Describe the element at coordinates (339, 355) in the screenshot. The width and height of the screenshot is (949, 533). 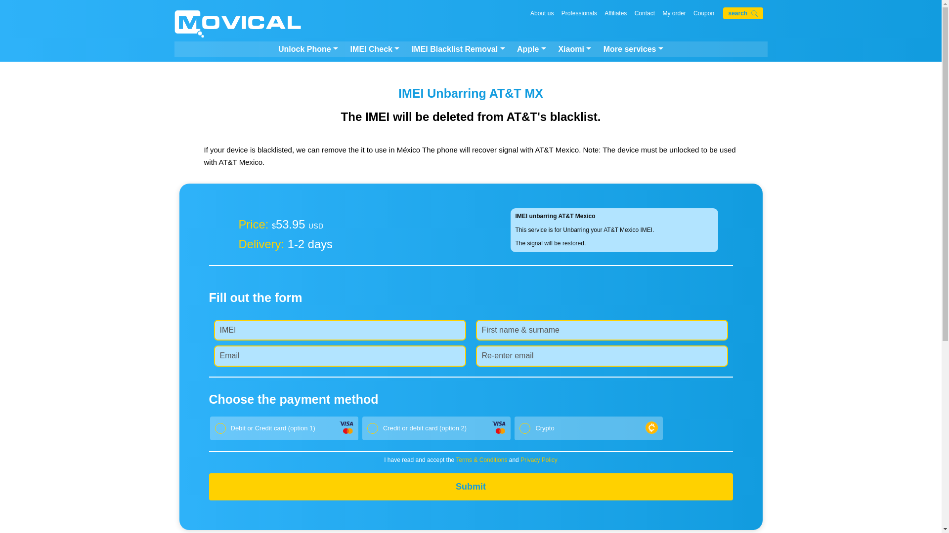
I see `You receive unlocking instructions in this email` at that location.